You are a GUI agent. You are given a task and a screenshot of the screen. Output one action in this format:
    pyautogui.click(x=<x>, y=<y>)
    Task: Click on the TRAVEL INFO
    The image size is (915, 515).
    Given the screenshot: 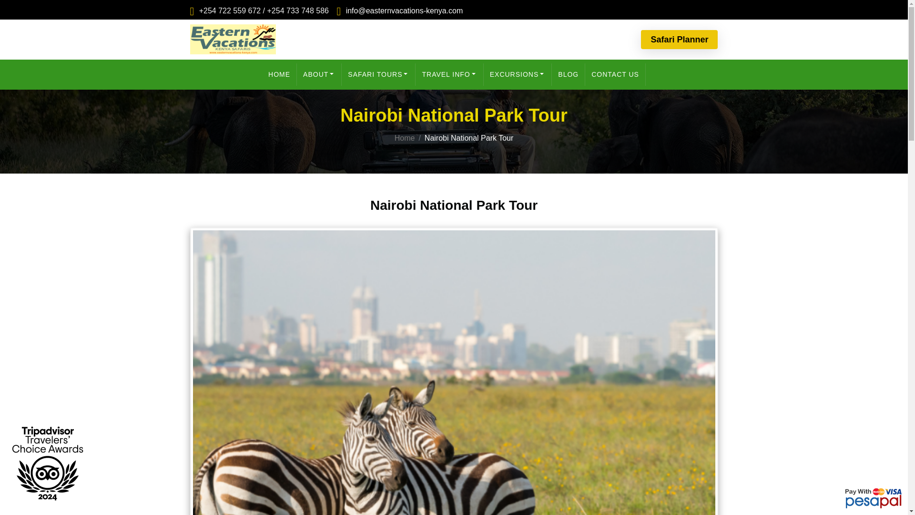 What is the action you would take?
    pyautogui.click(x=449, y=74)
    